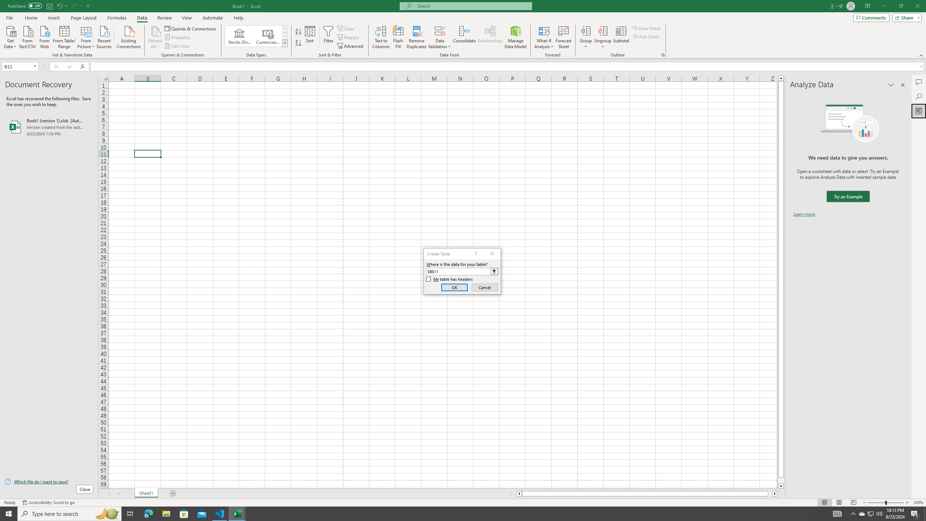 This screenshot has height=521, width=926. I want to click on Microsoft search, so click(472, 6).